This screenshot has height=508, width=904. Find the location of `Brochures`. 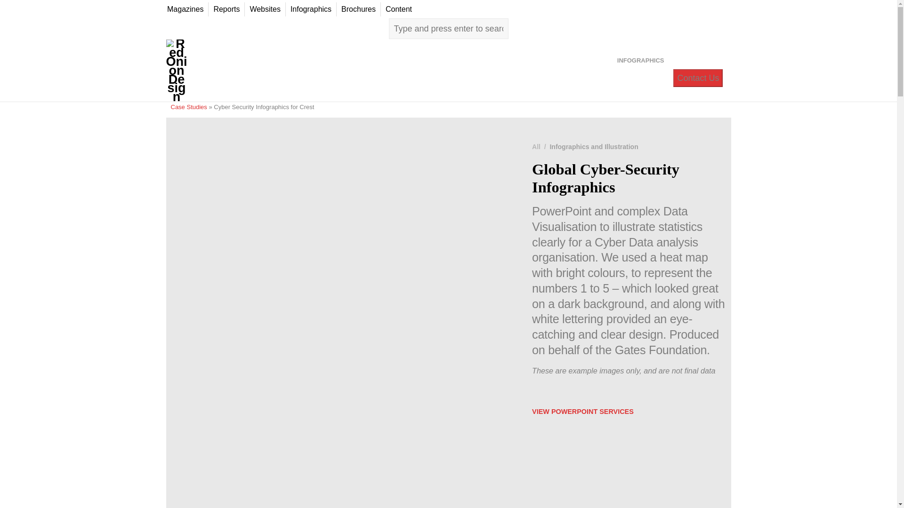

Brochures is located at coordinates (358, 9).